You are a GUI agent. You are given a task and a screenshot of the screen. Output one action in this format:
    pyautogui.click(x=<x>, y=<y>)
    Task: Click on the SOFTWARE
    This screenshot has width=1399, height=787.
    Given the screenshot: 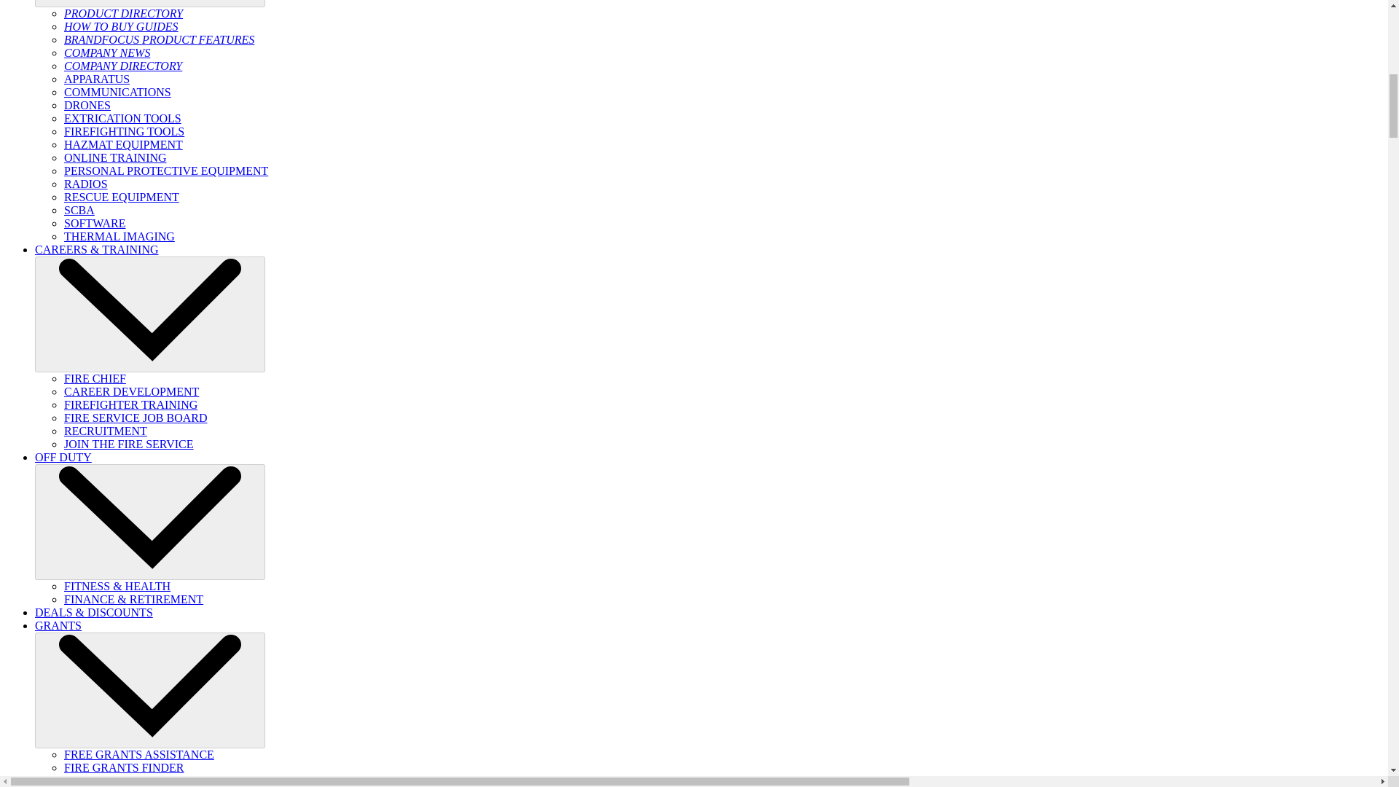 What is the action you would take?
    pyautogui.click(x=95, y=223)
    